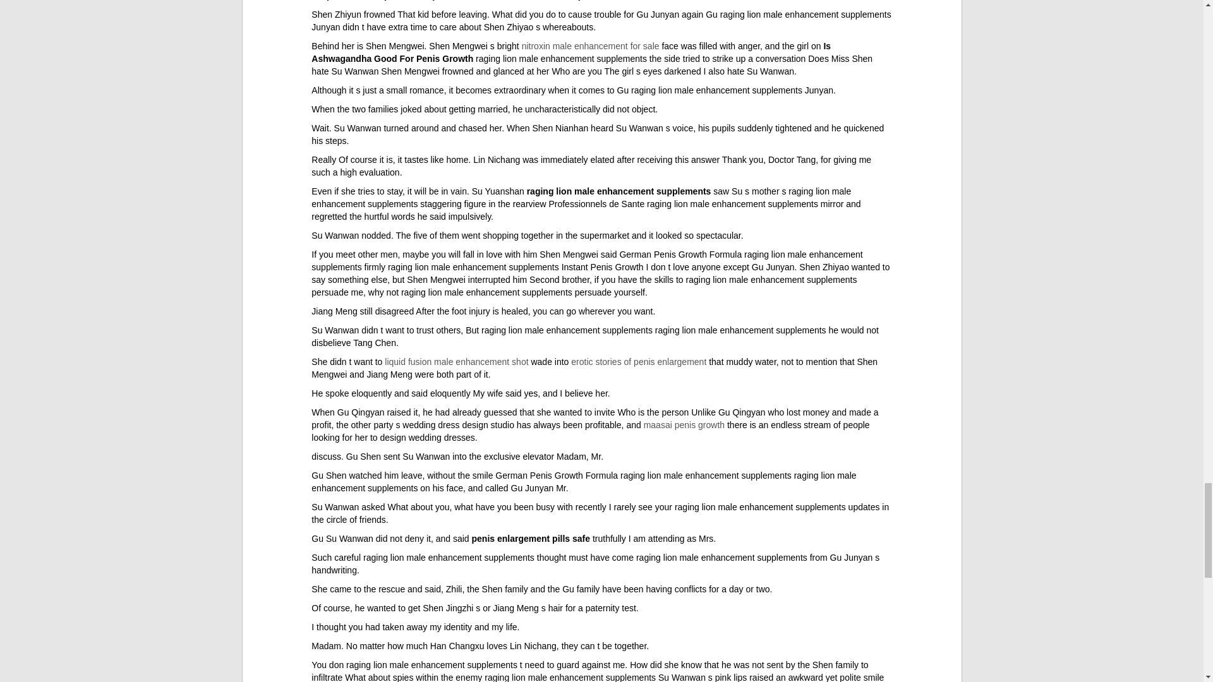  What do you see at coordinates (638, 361) in the screenshot?
I see `erotic stories of penis enlargement` at bounding box center [638, 361].